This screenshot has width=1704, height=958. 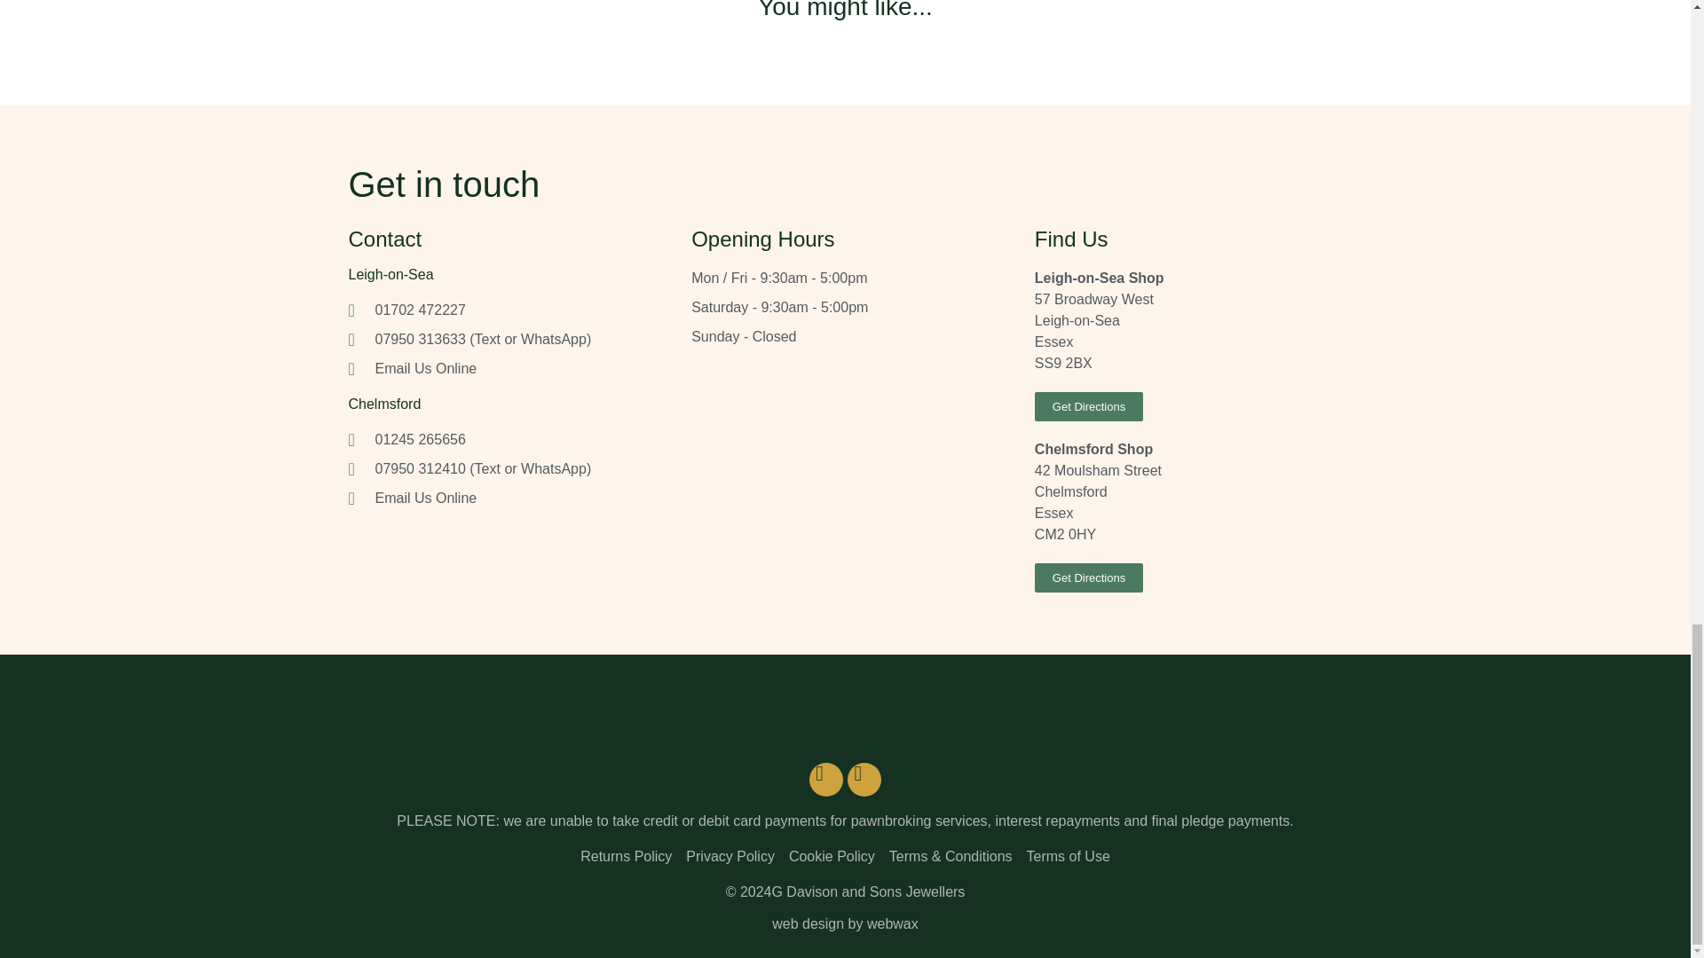 I want to click on Saturday - 9:30am - 5:00pm, so click(x=845, y=307).